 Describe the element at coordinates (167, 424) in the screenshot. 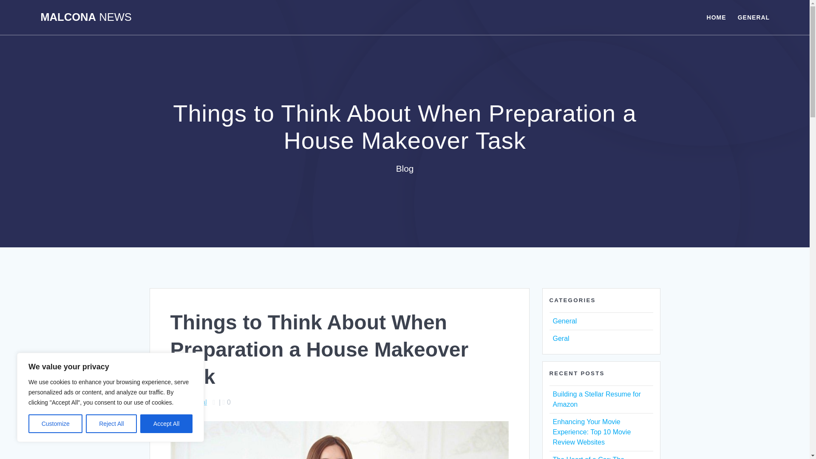

I see `Accept All` at that location.